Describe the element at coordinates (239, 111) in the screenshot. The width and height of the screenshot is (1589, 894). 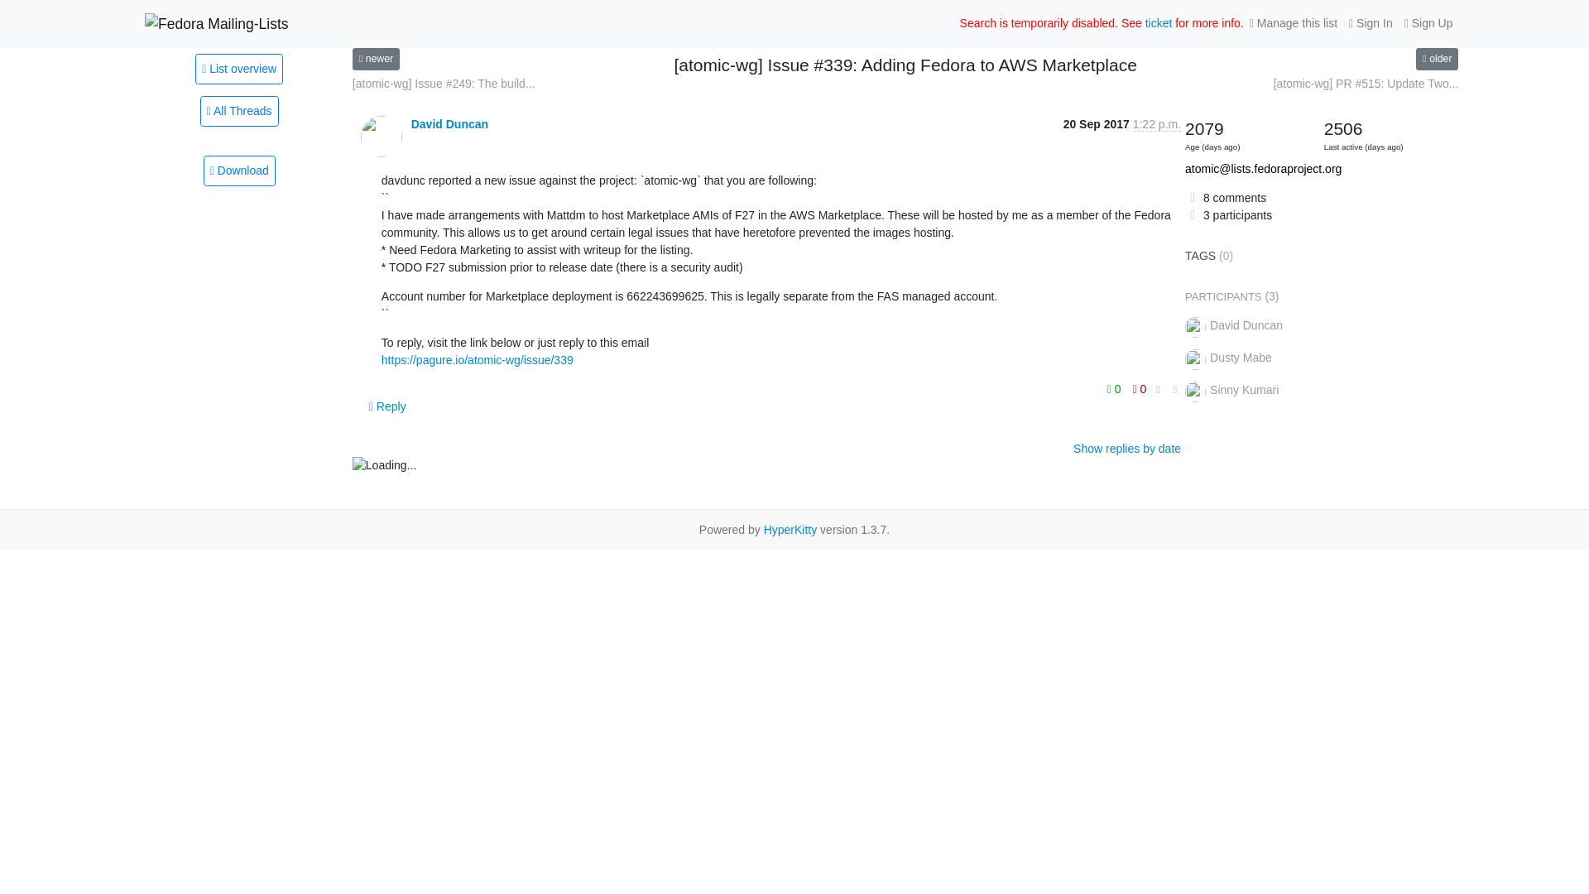
I see `All Threads` at that location.